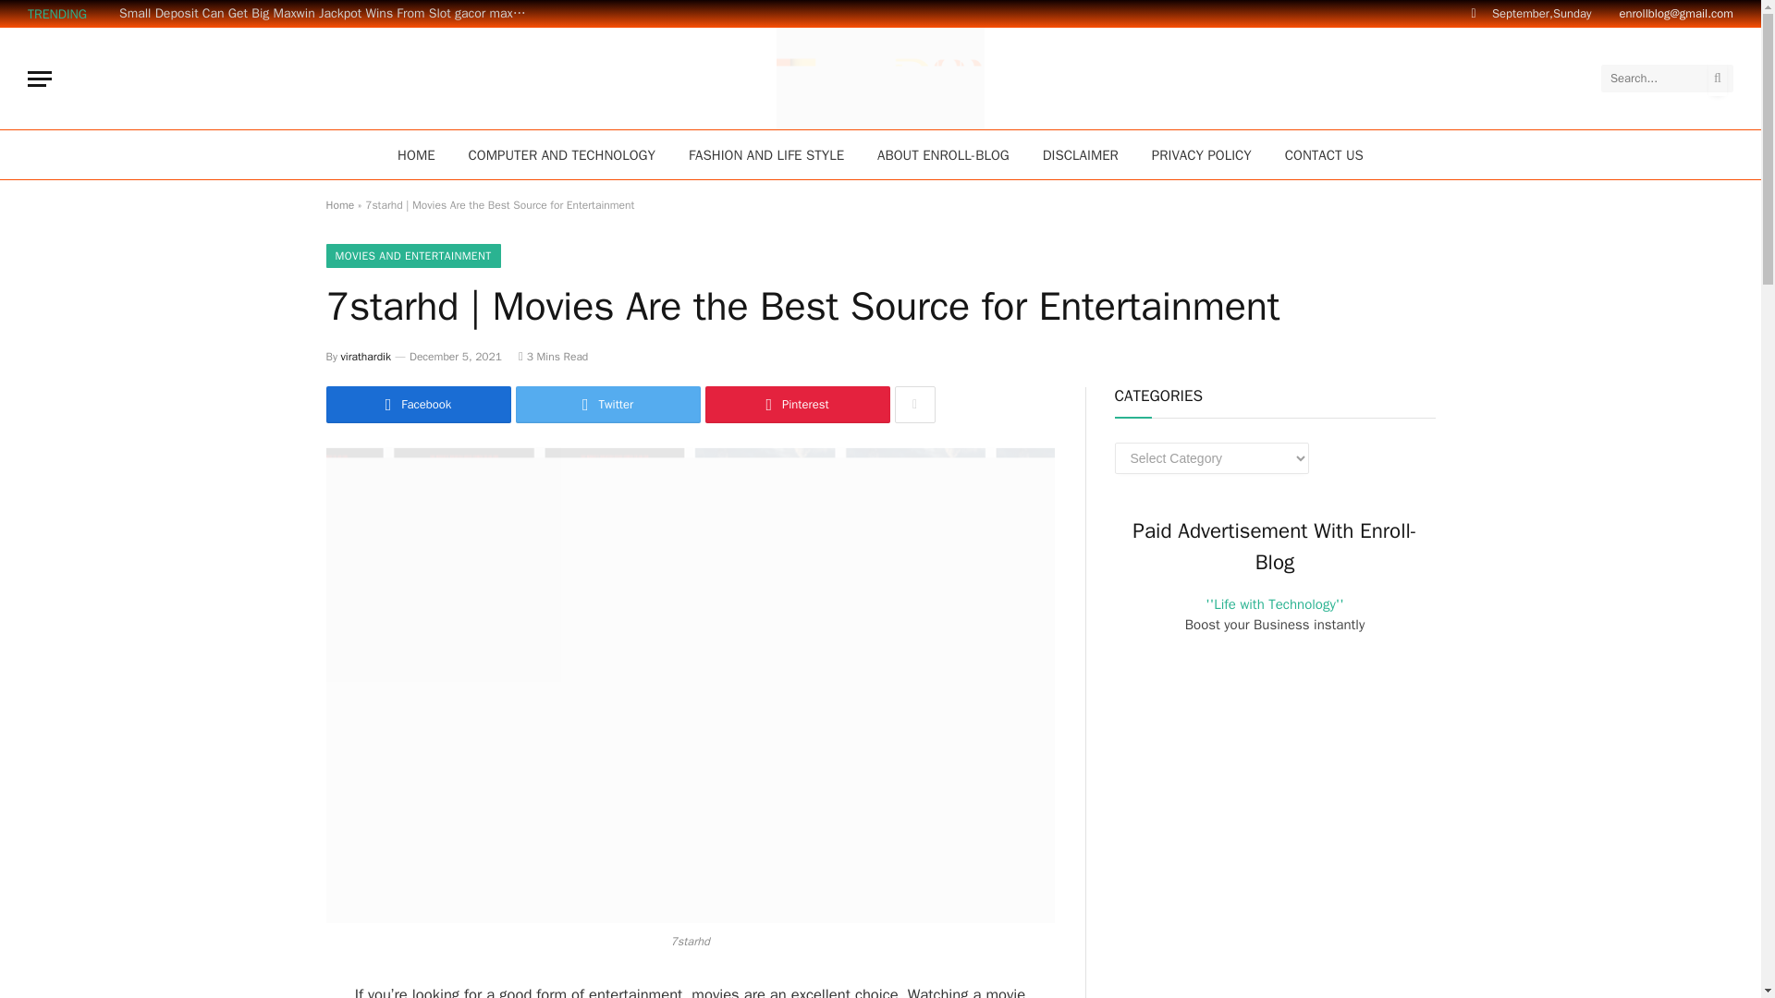  What do you see at coordinates (608, 404) in the screenshot?
I see `Share on Twitter` at bounding box center [608, 404].